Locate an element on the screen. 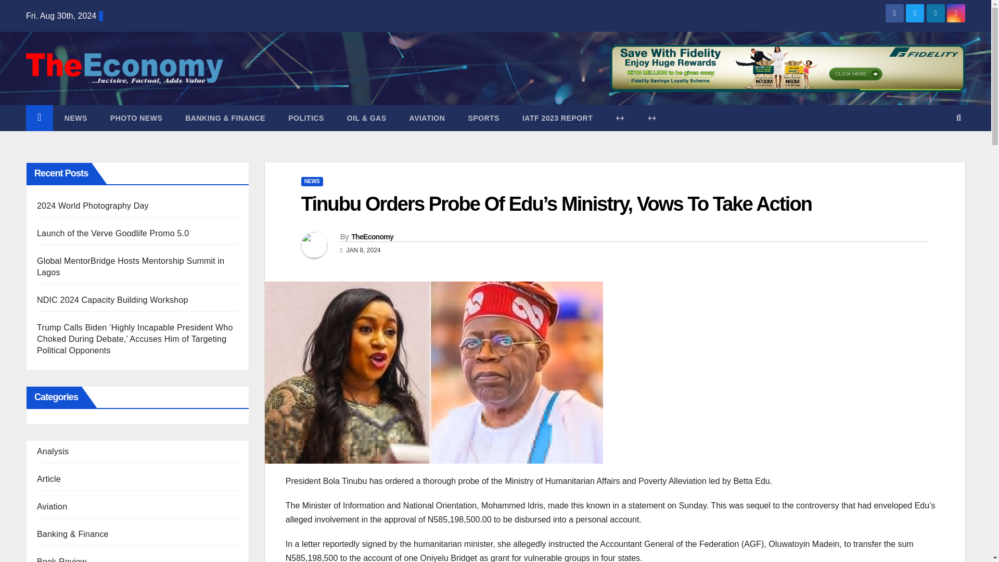  SPORTS is located at coordinates (483, 118).